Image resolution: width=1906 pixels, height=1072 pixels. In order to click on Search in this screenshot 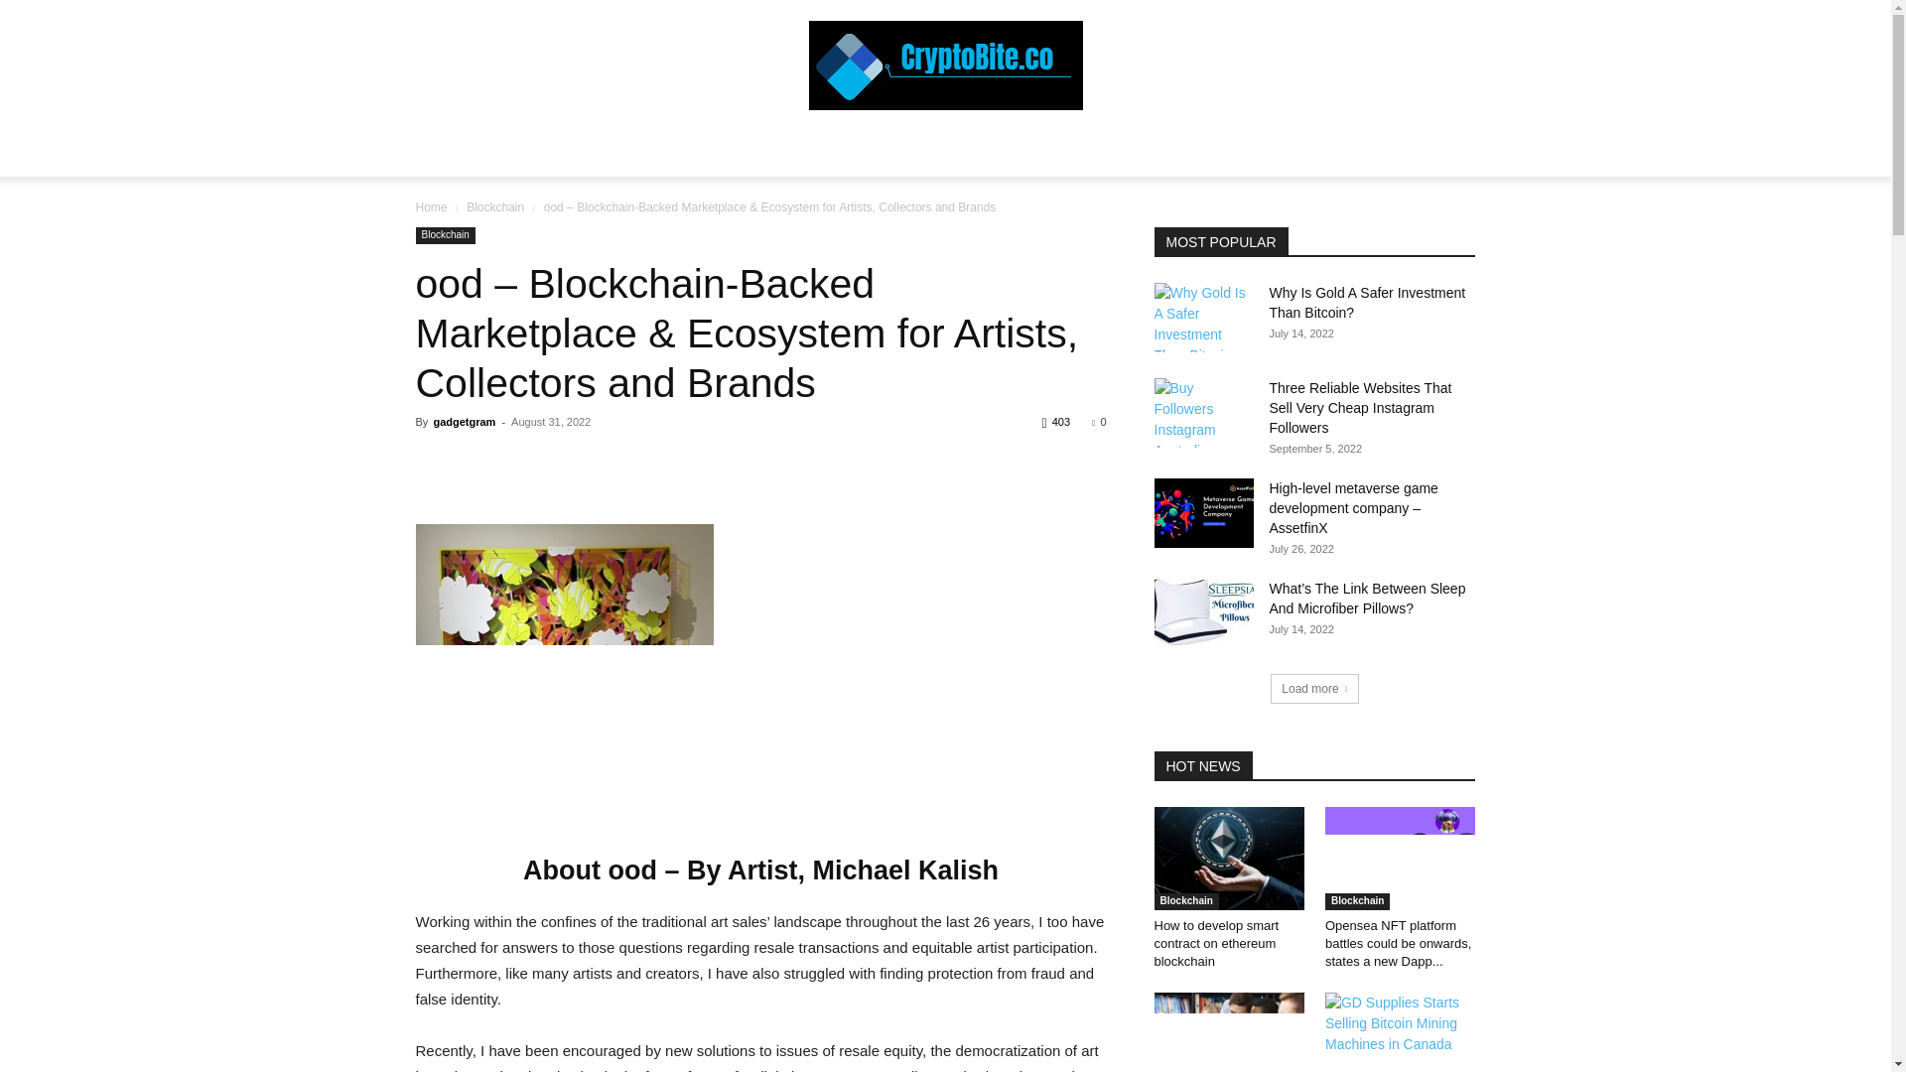, I will do `click(1420, 232)`.